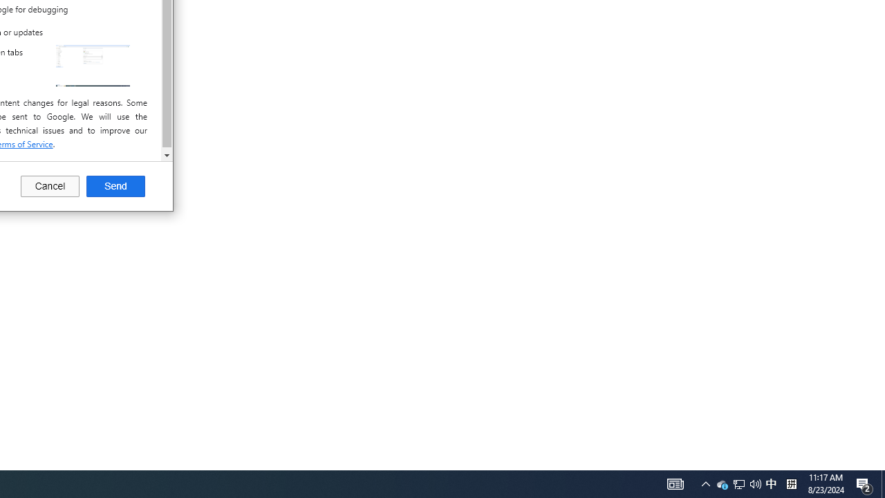  What do you see at coordinates (675, 484) in the screenshot?
I see `Show desktop` at bounding box center [675, 484].